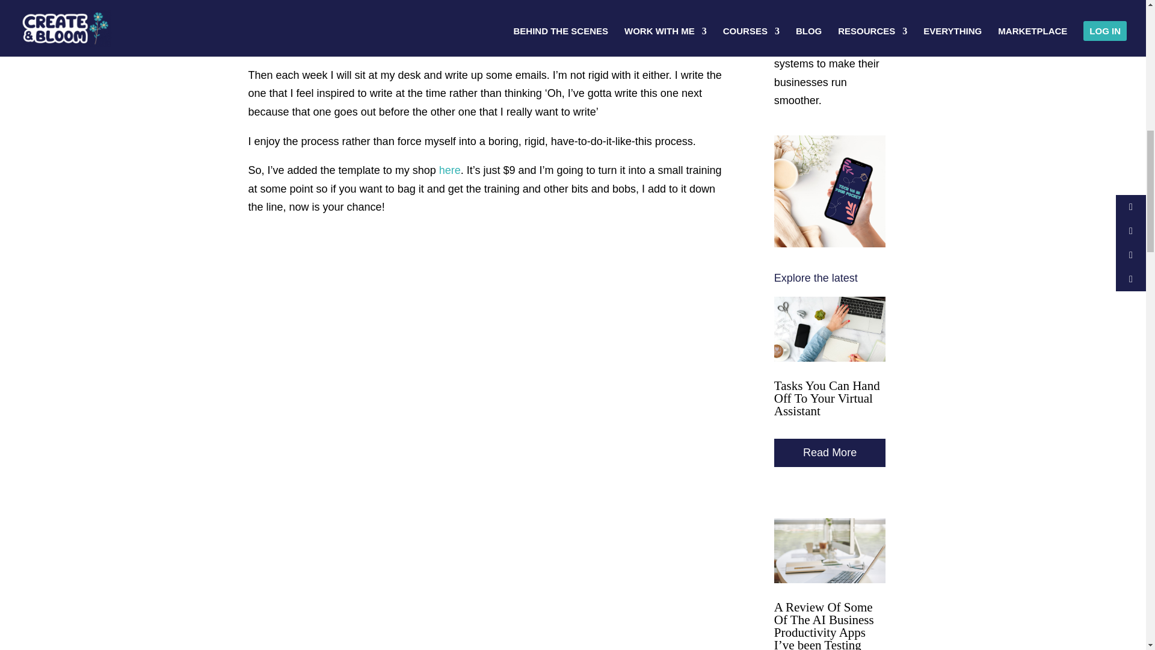 The width and height of the screenshot is (1155, 650). Describe the element at coordinates (450, 170) in the screenshot. I see `here` at that location.